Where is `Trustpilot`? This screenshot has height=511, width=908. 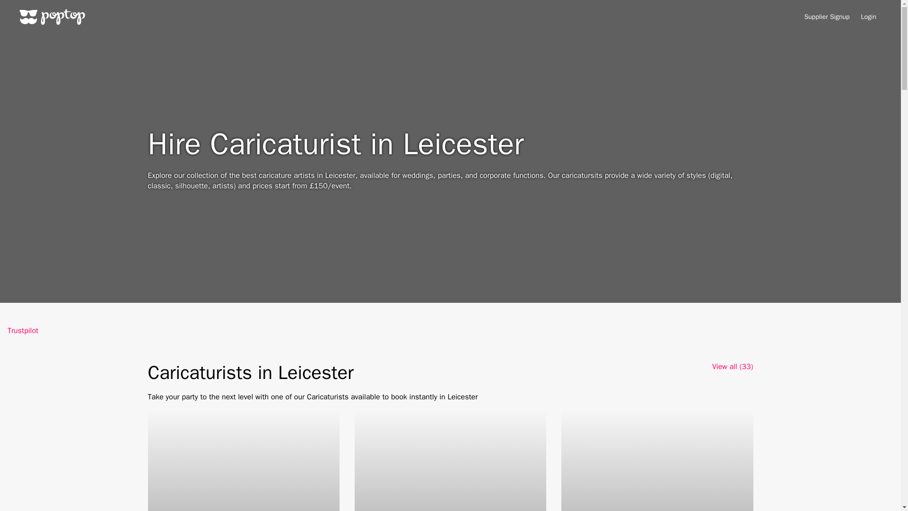 Trustpilot is located at coordinates (23, 330).